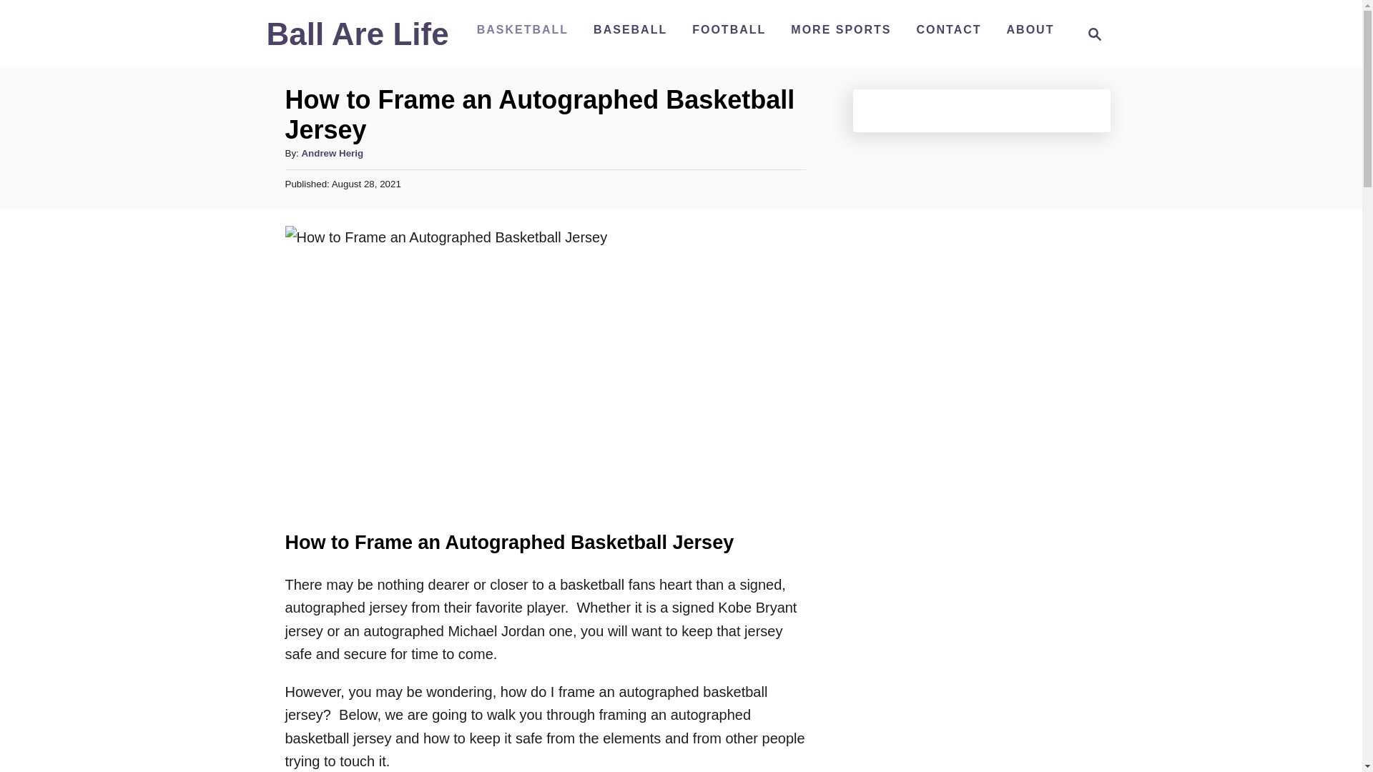 Image resolution: width=1373 pixels, height=772 pixels. Describe the element at coordinates (729, 29) in the screenshot. I see `ABOUT` at that location.